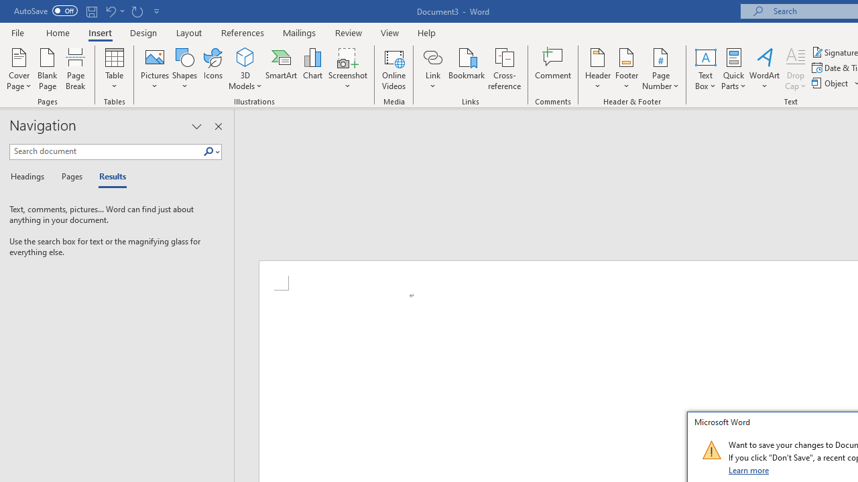  Describe the element at coordinates (432, 56) in the screenshot. I see `Link` at that location.